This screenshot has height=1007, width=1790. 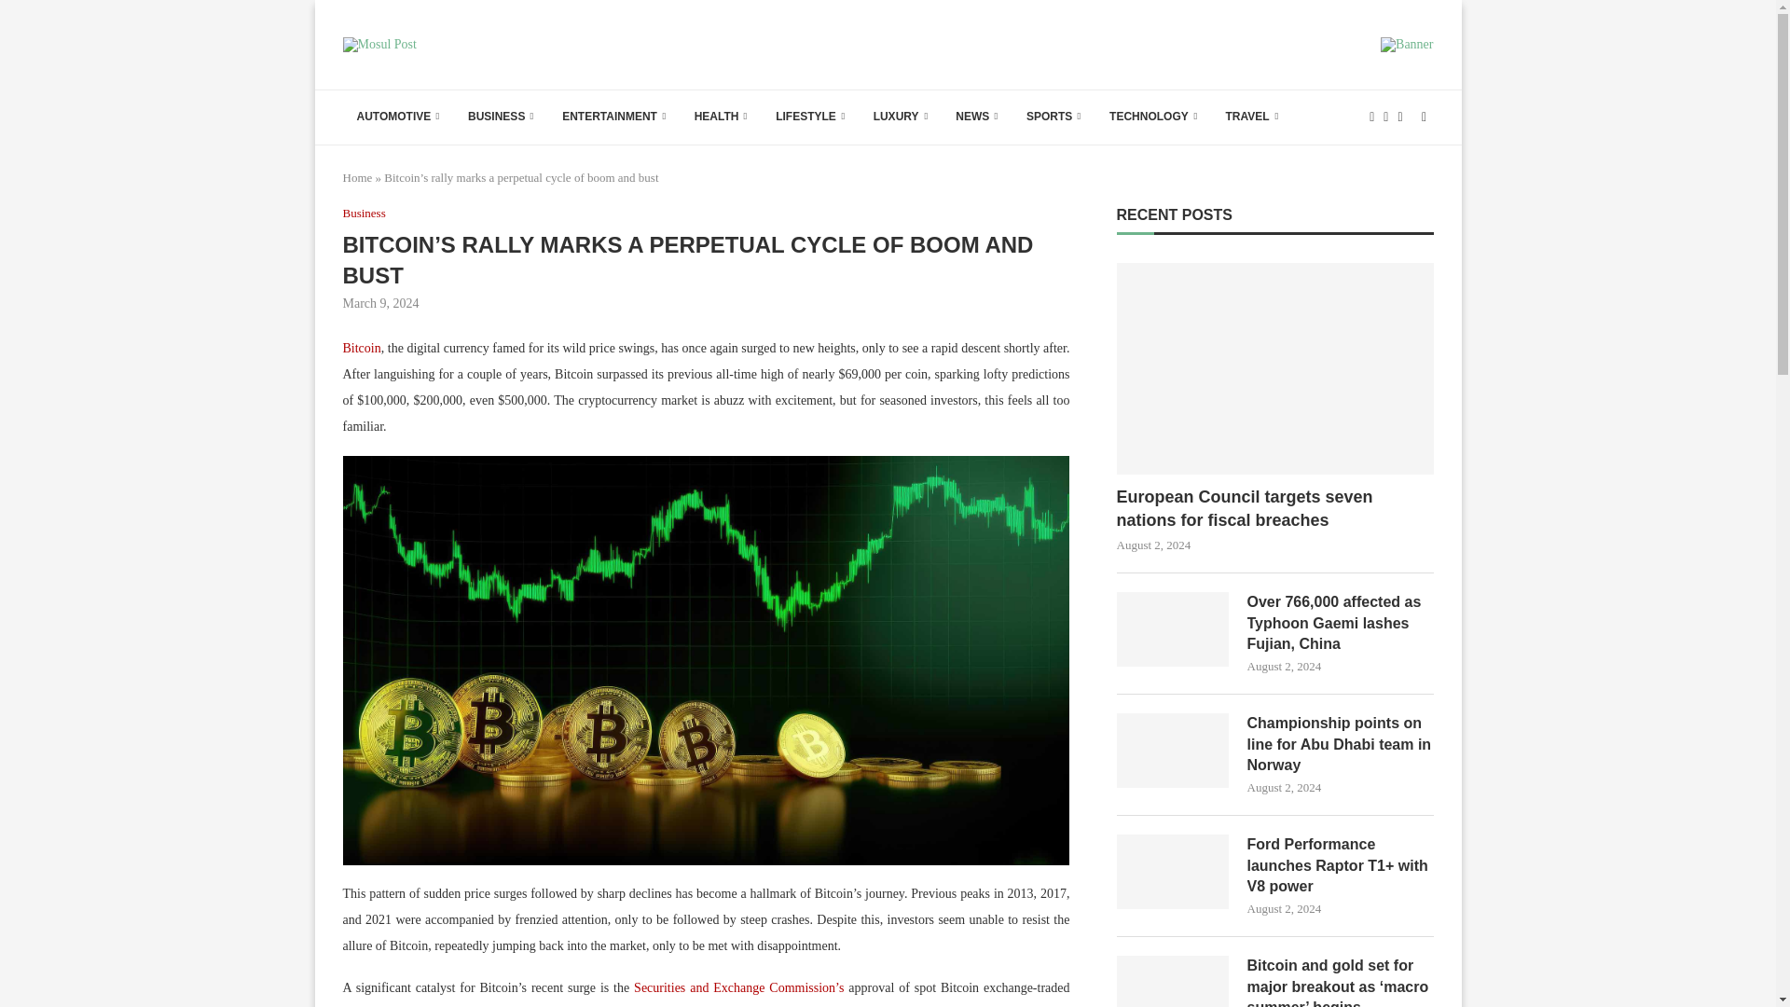 What do you see at coordinates (901, 117) in the screenshot?
I see `LUXURY` at bounding box center [901, 117].